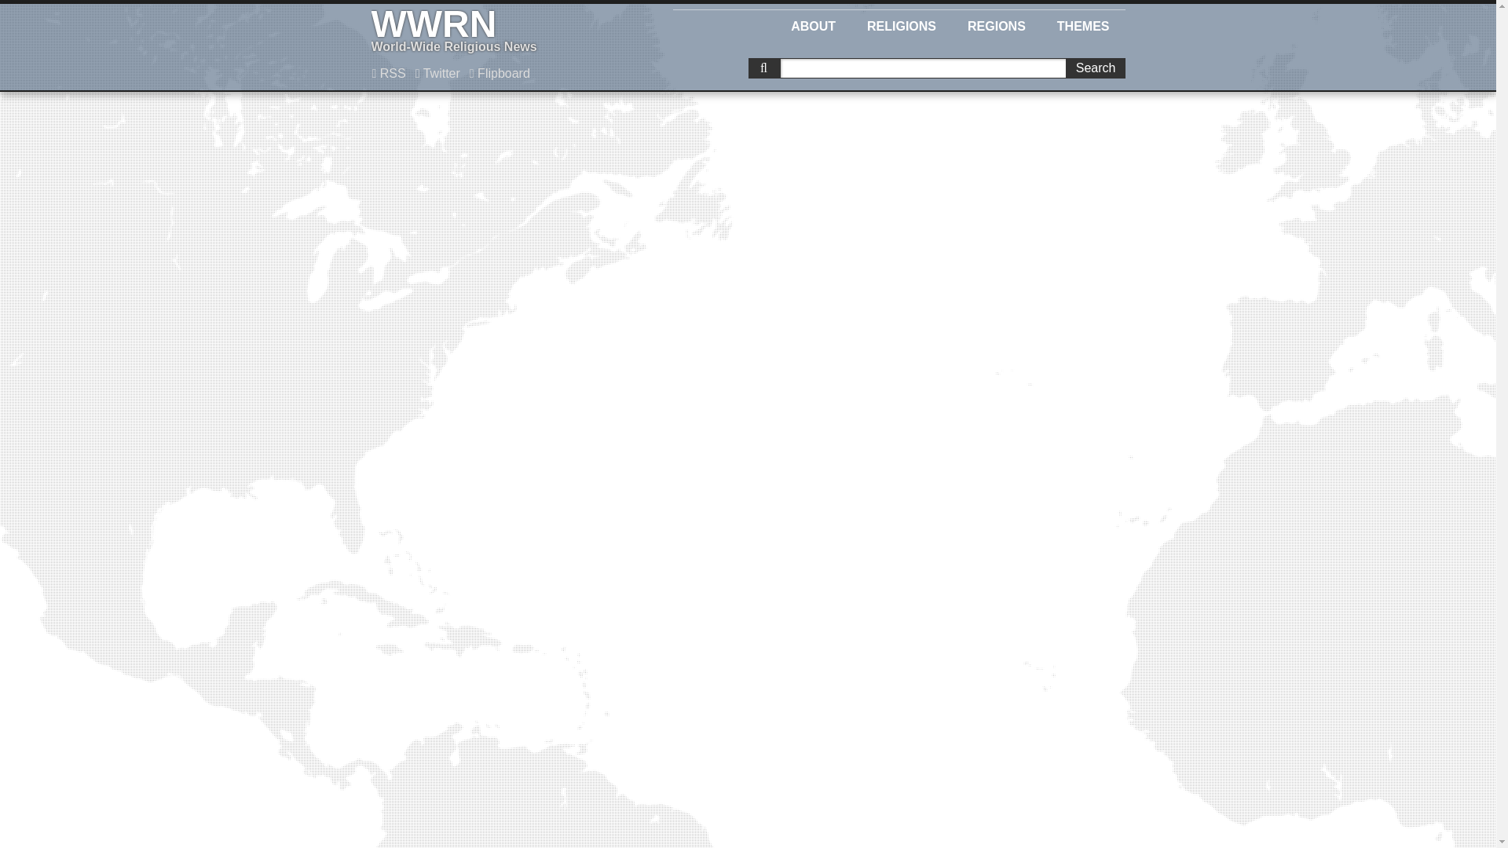  Describe the element at coordinates (902, 24) in the screenshot. I see `ABOUT` at that location.